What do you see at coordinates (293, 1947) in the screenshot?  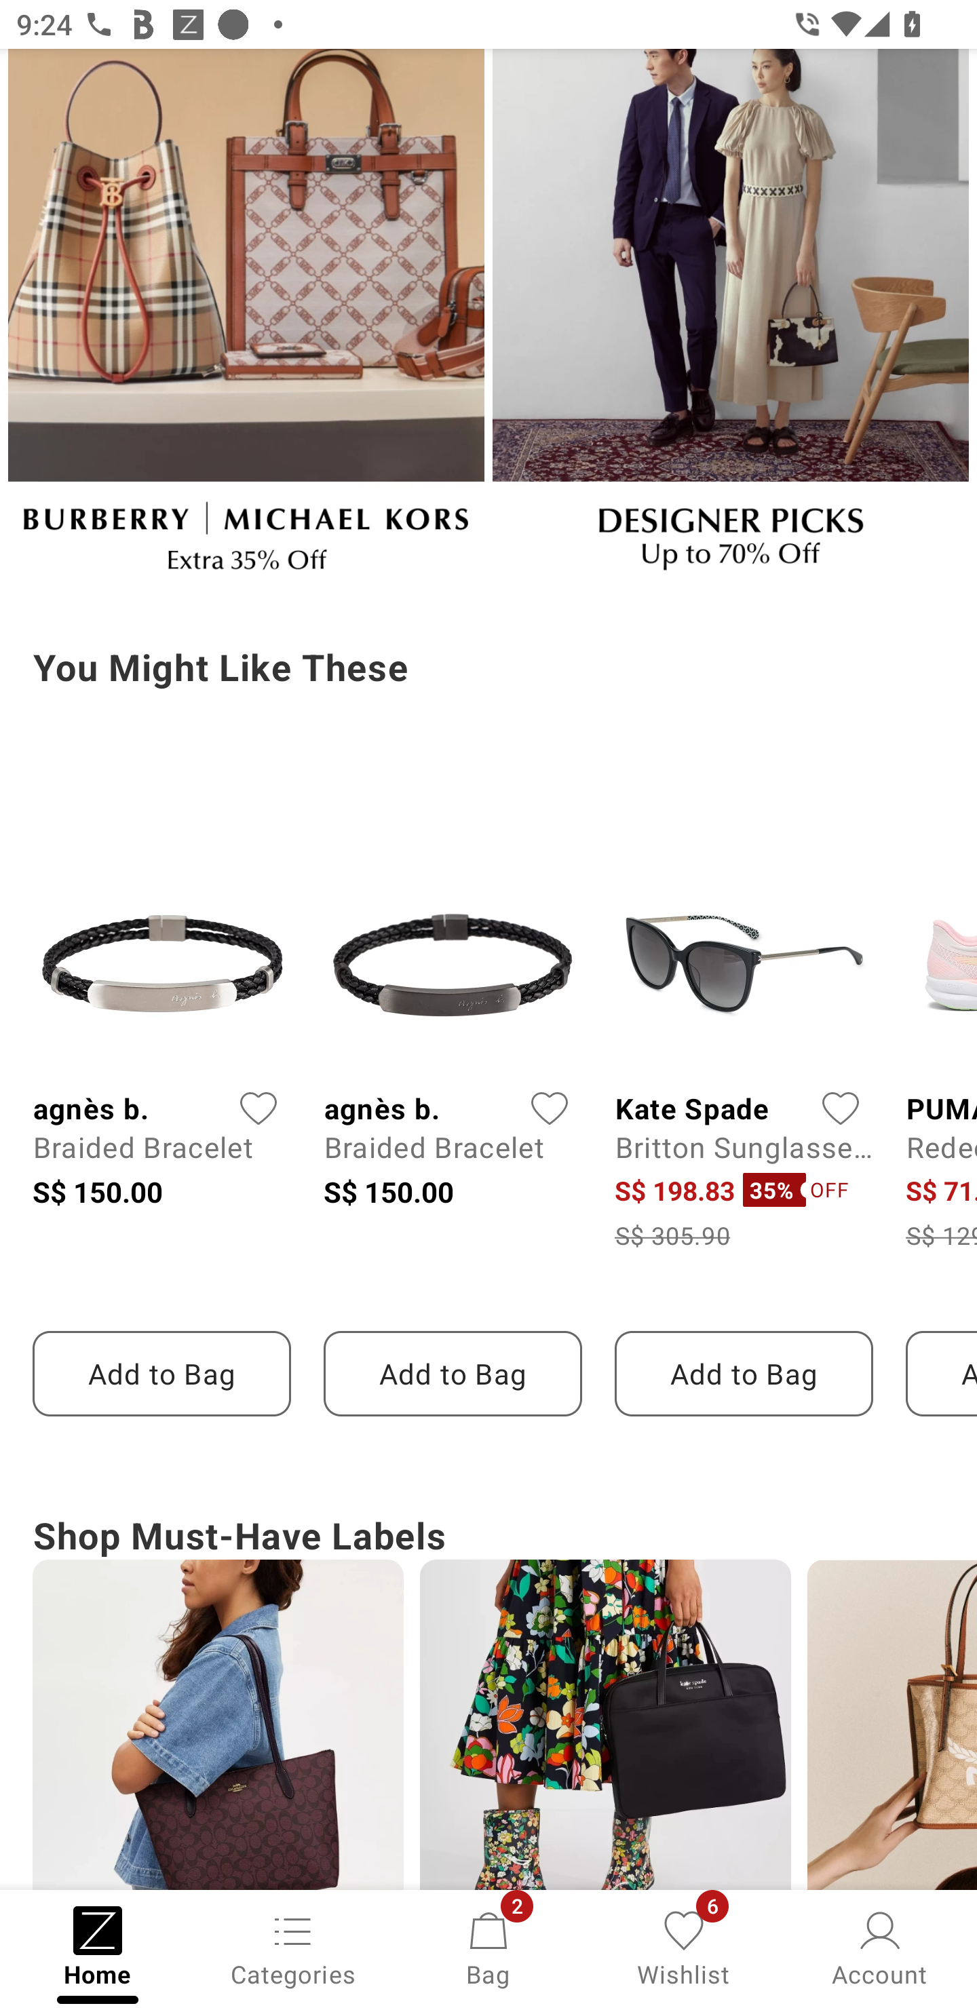 I see `Categories` at bounding box center [293, 1947].